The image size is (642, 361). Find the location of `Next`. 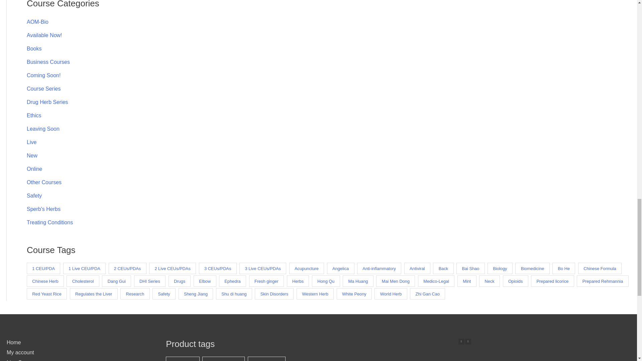

Next is located at coordinates (468, 342).